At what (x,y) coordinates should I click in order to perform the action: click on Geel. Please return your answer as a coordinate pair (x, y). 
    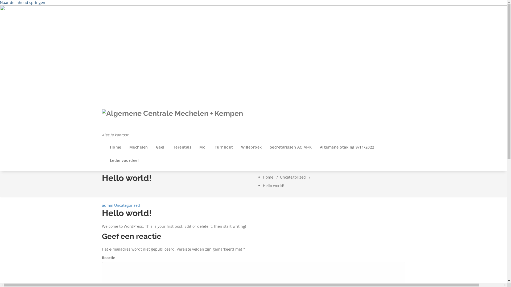
    Looking at the image, I should click on (160, 147).